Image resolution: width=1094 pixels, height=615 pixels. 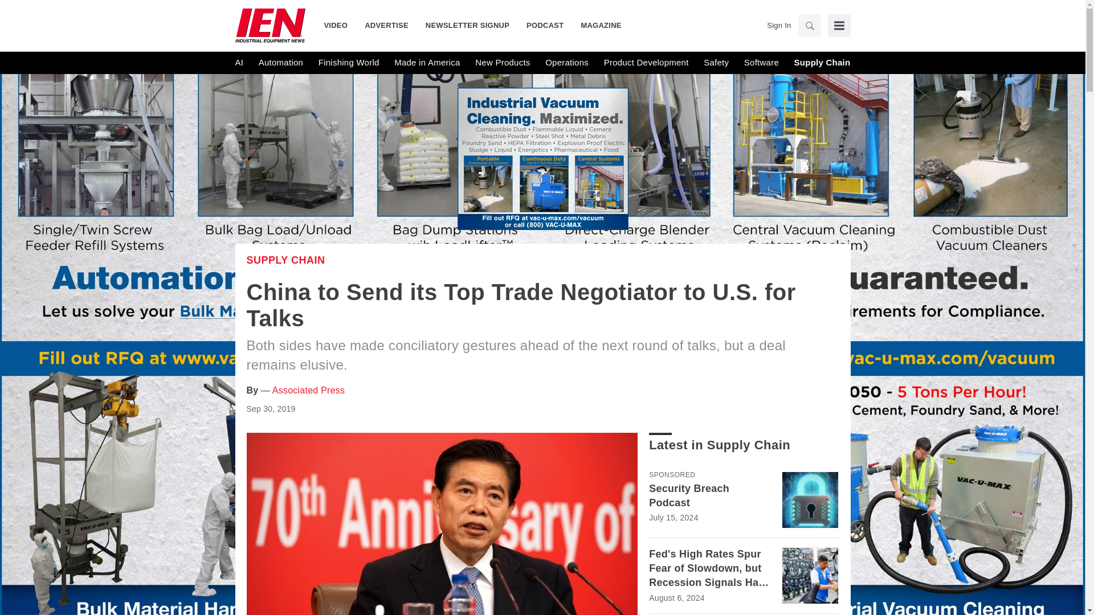 What do you see at coordinates (386, 25) in the screenshot?
I see `ADVERTISE` at bounding box center [386, 25].